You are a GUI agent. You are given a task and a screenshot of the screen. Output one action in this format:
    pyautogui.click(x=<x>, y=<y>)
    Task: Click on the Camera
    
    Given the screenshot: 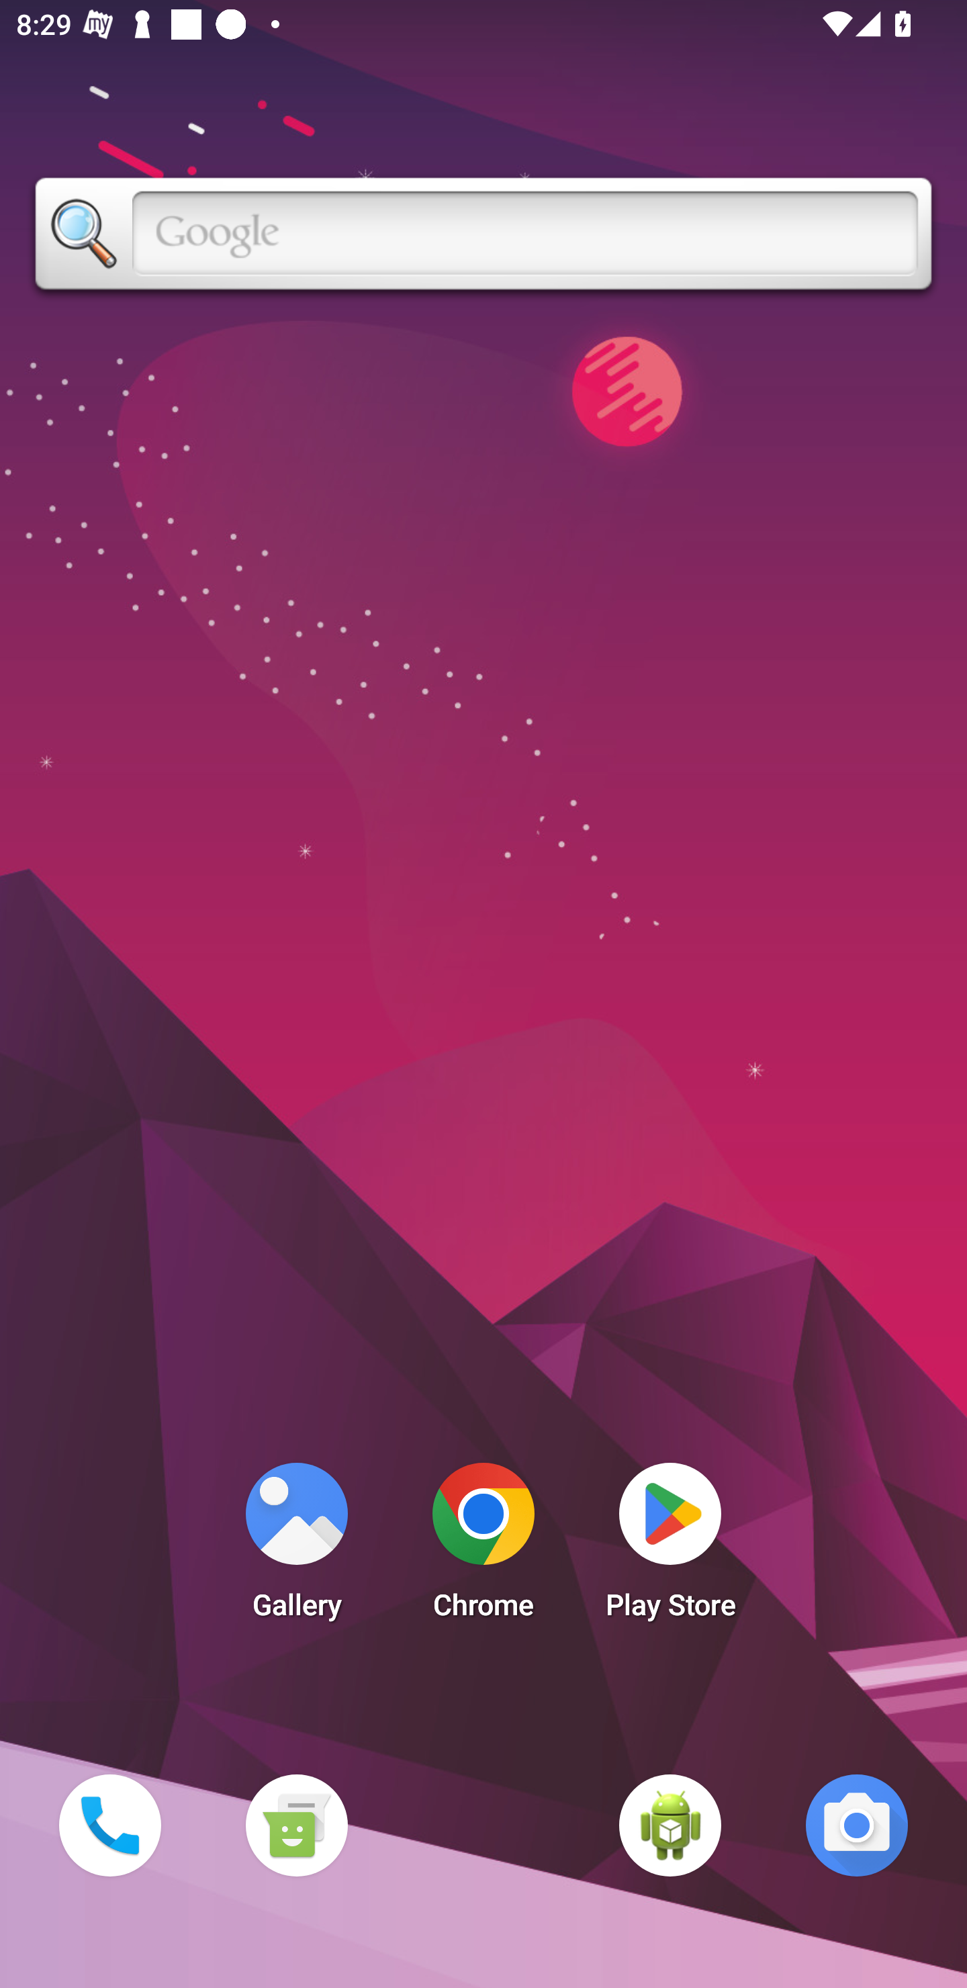 What is the action you would take?
    pyautogui.click(x=857, y=1825)
    